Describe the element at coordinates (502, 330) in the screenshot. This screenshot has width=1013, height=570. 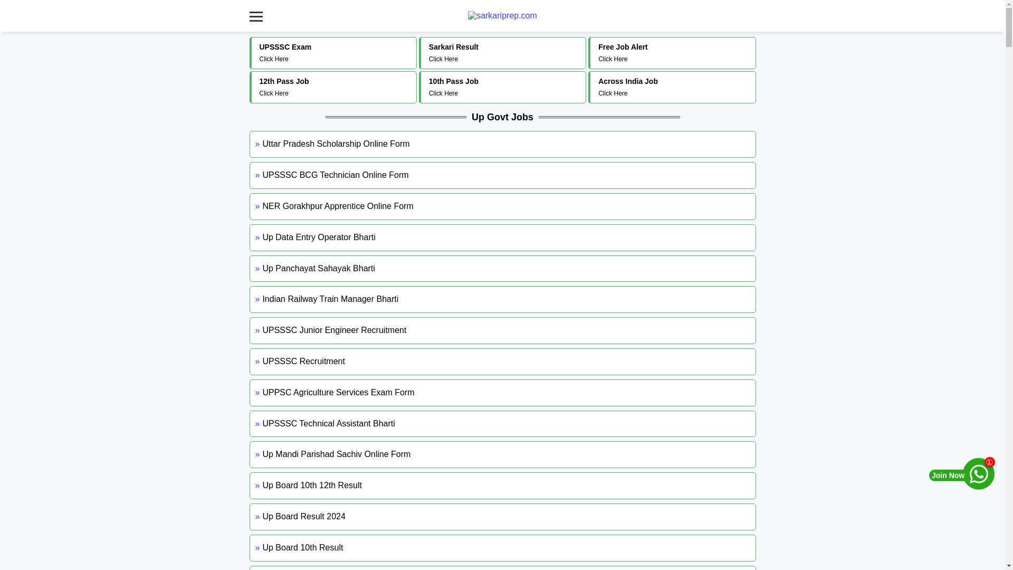
I see `Up Mandi Parishad Sachiv Online Form` at that location.